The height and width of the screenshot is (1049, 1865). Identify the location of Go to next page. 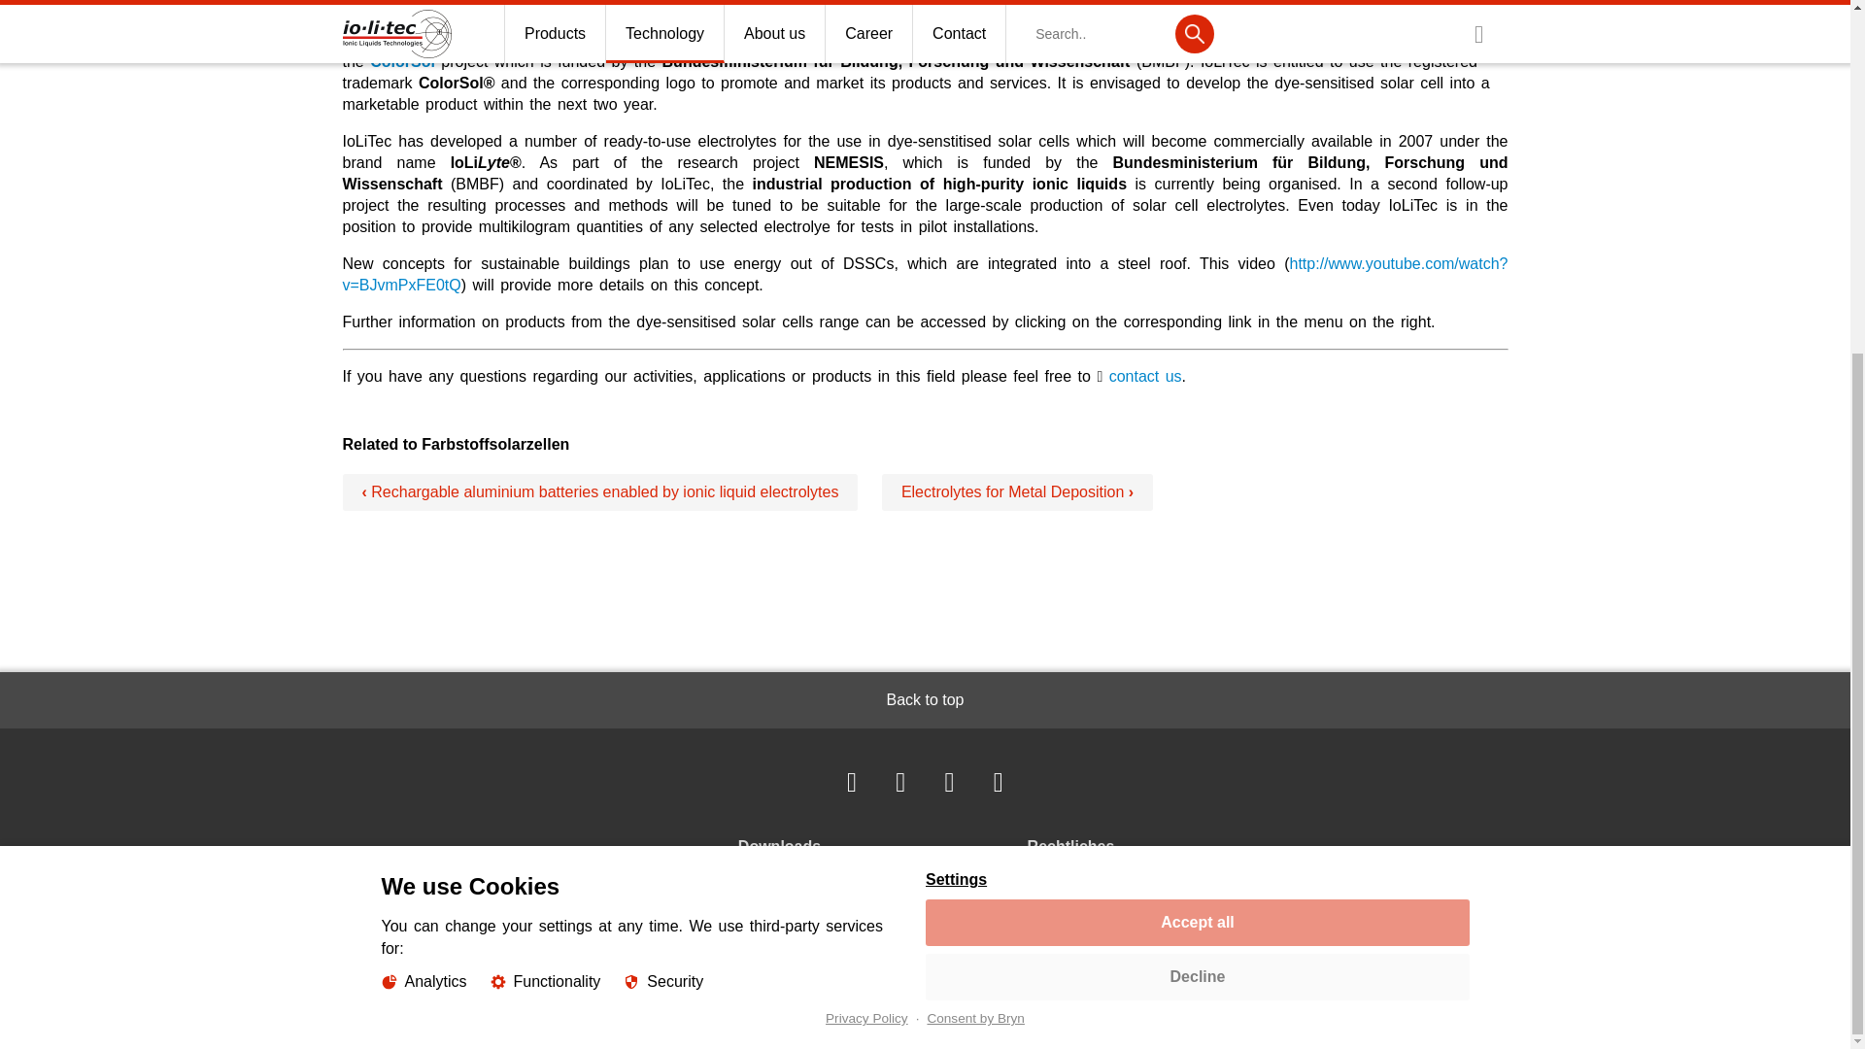
(1017, 491).